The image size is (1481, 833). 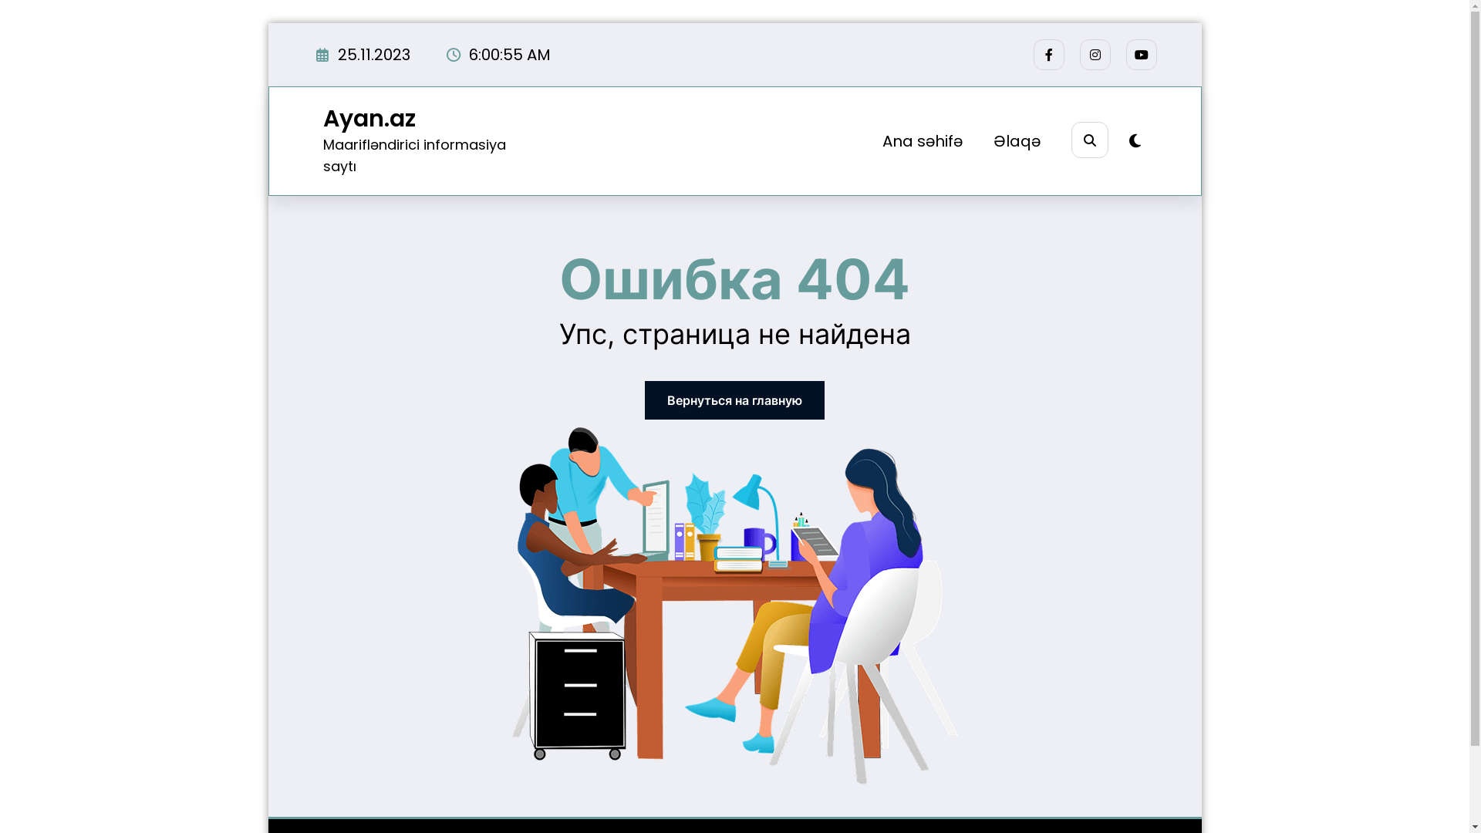 What do you see at coordinates (1142, 55) in the screenshot?
I see `youtube` at bounding box center [1142, 55].